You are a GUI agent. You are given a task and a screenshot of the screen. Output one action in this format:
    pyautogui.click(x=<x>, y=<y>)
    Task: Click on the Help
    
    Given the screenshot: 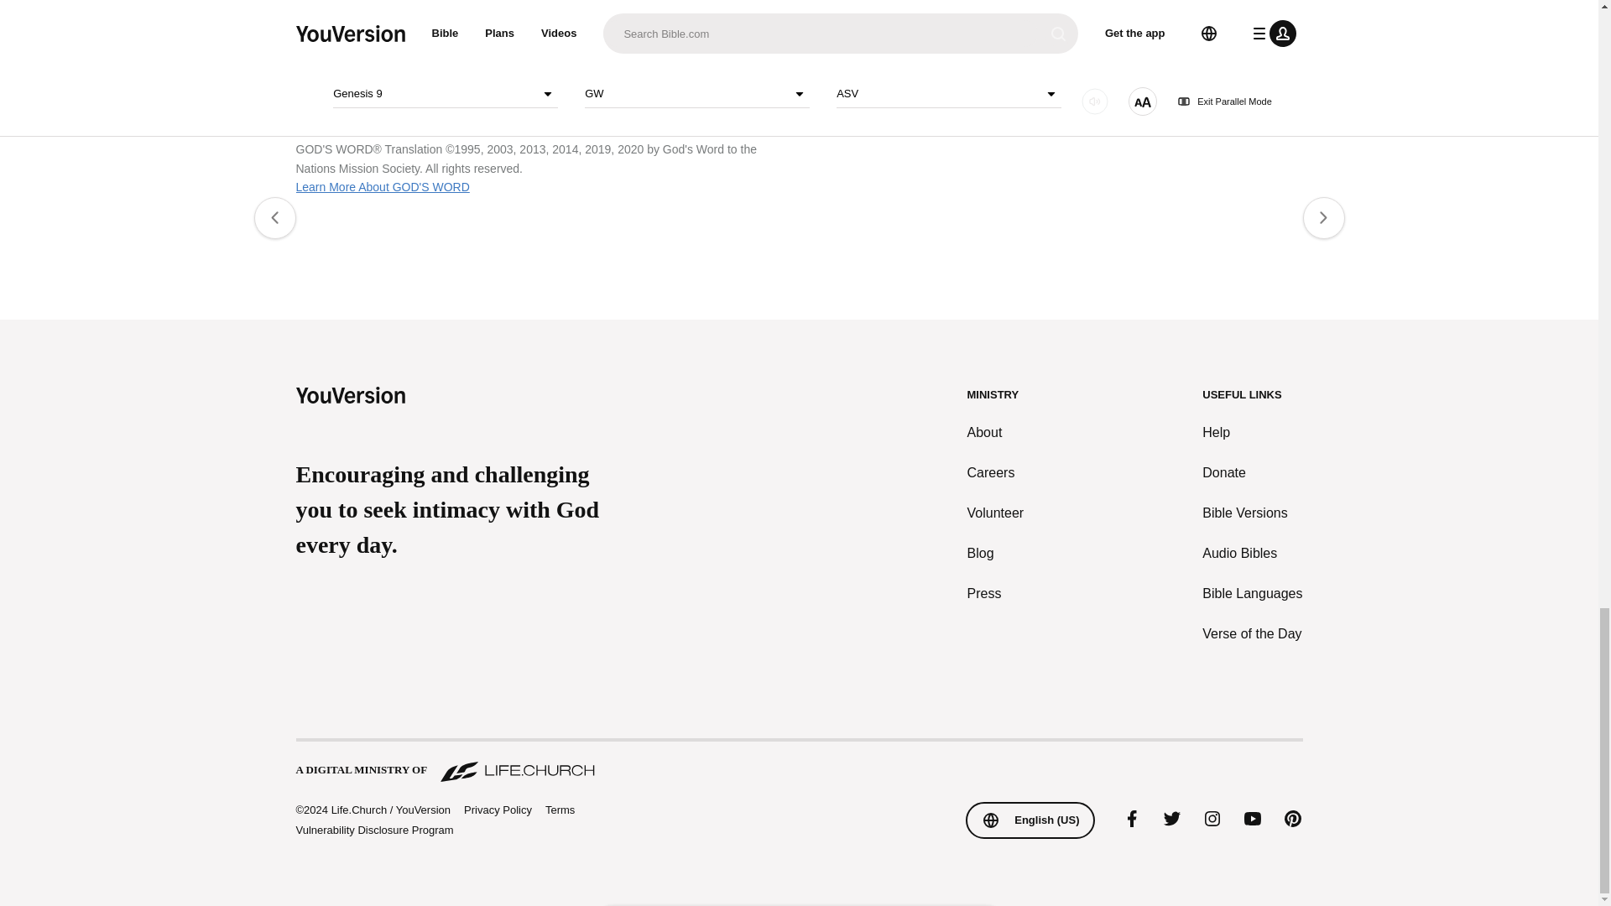 What is the action you would take?
    pyautogui.click(x=1252, y=433)
    